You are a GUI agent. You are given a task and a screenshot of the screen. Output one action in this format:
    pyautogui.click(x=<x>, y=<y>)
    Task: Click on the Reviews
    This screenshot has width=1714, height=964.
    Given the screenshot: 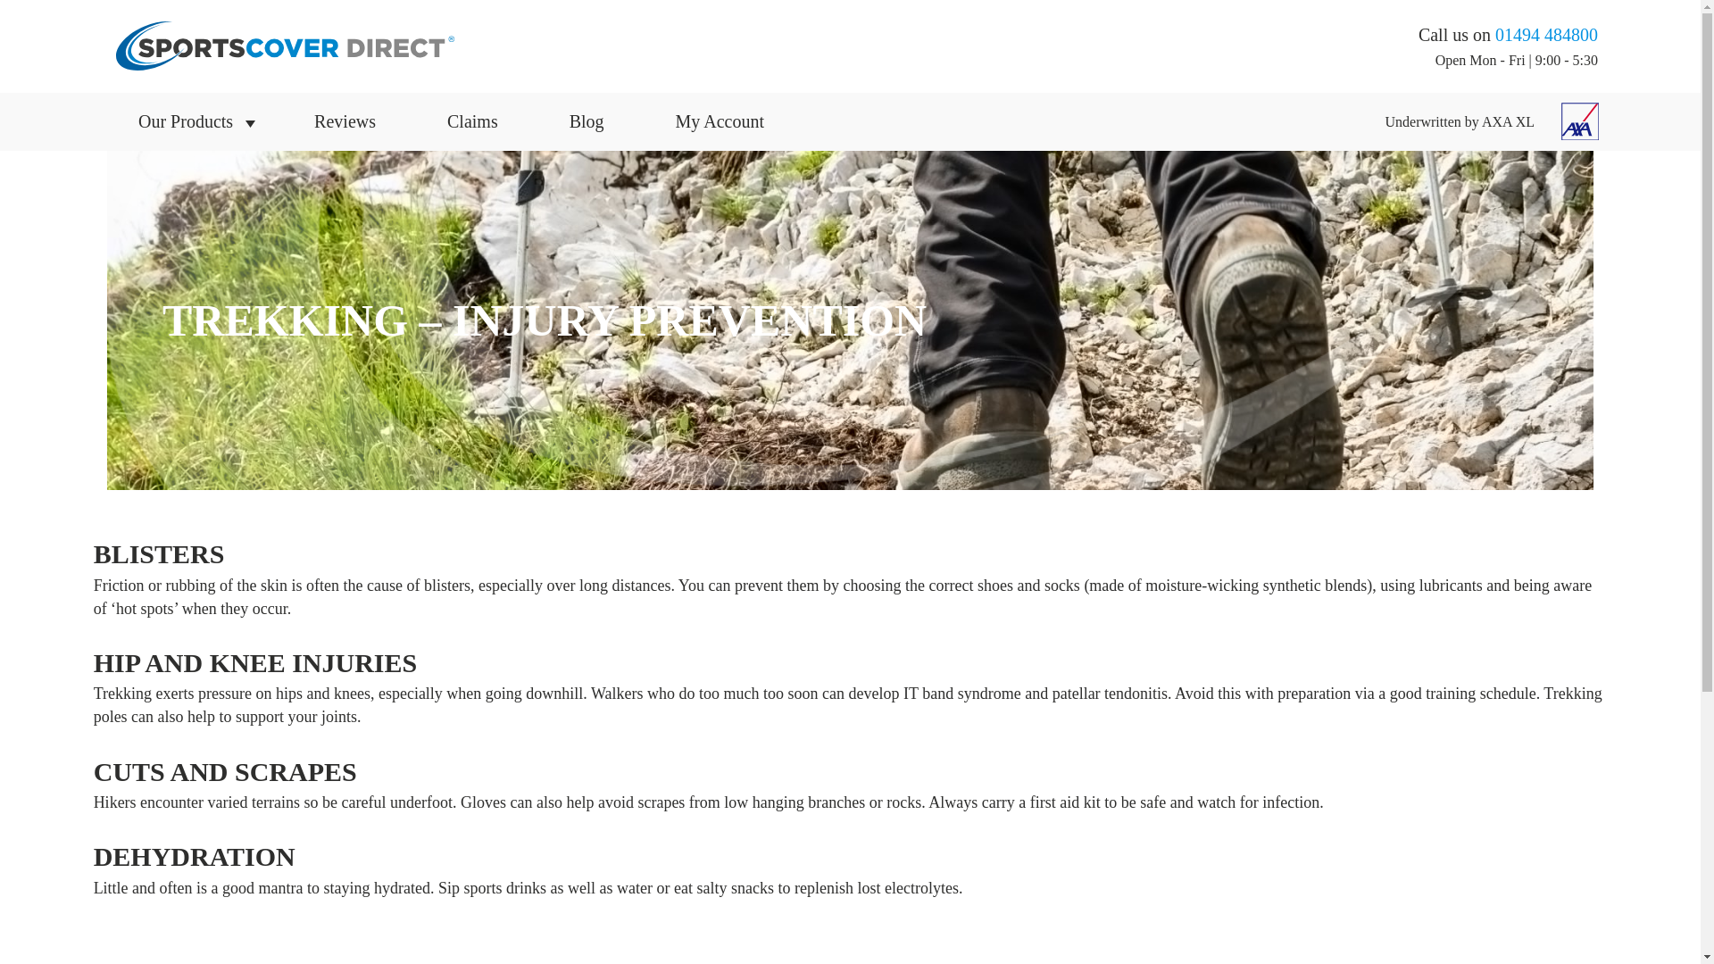 What is the action you would take?
    pyautogui.click(x=345, y=121)
    